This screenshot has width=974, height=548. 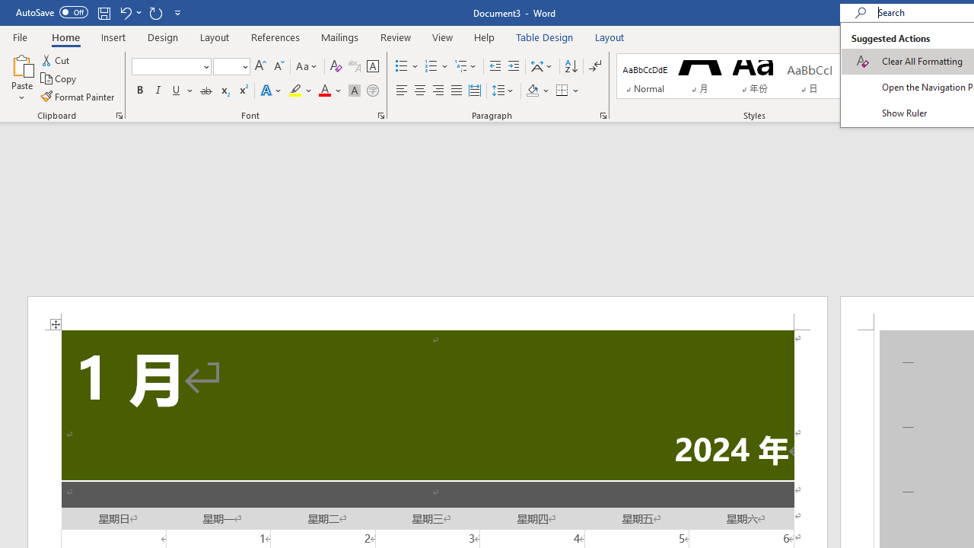 I want to click on Paste, so click(x=21, y=64).